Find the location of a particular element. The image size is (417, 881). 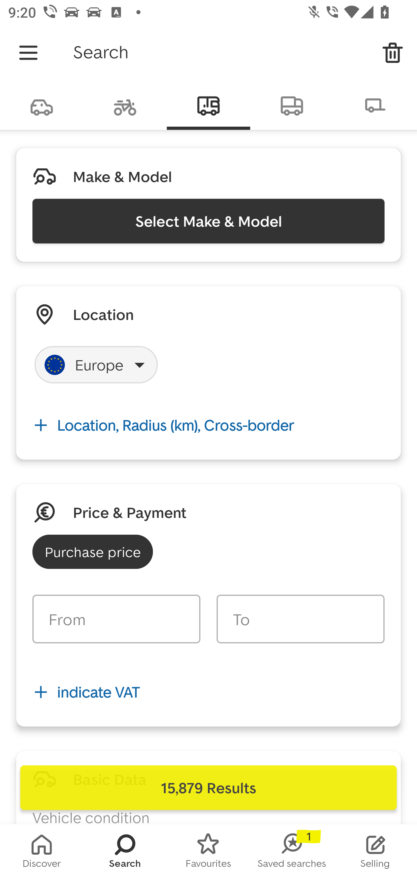

BIKE_SEARCH is located at coordinates (125, 105).